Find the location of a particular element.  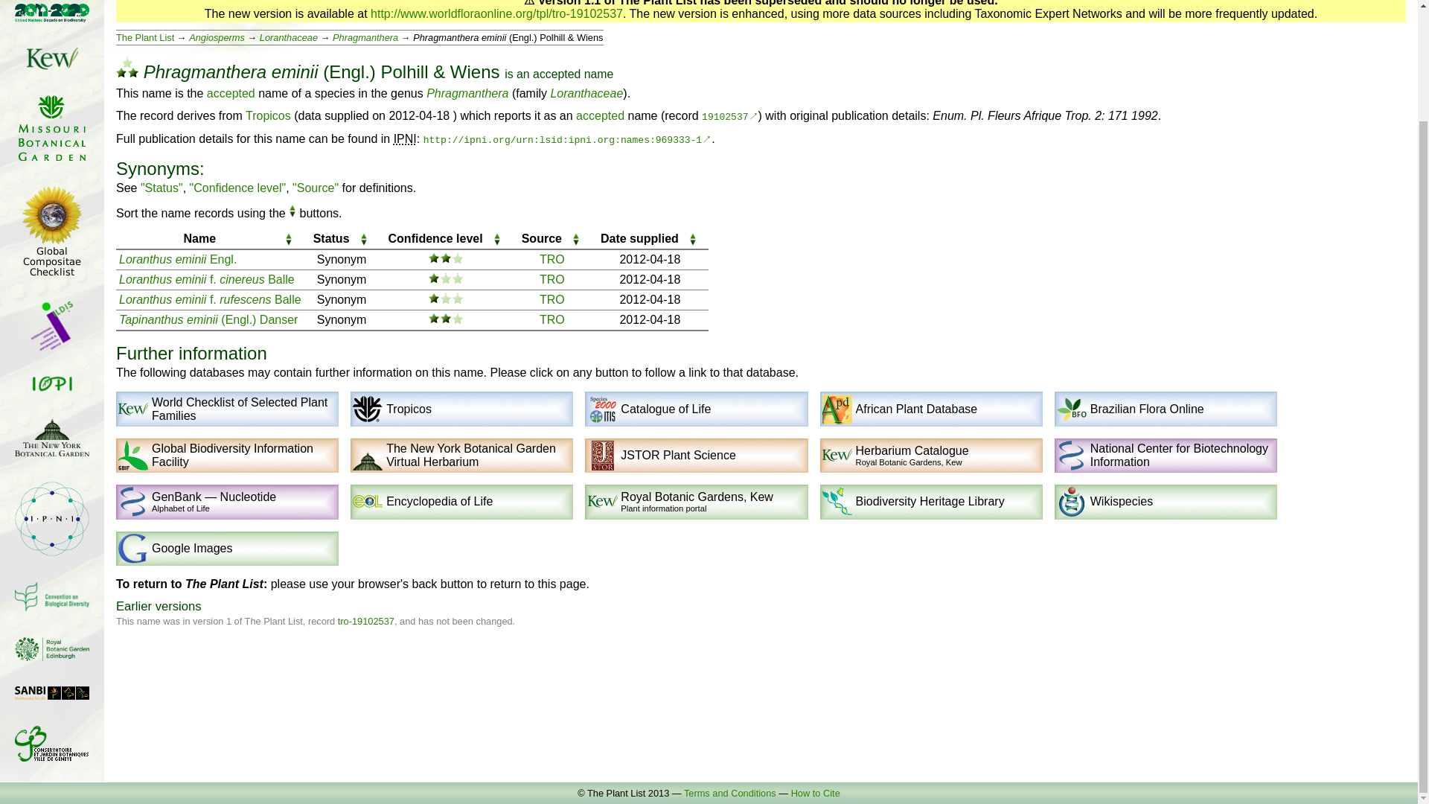

accepted is located at coordinates (557, 74).